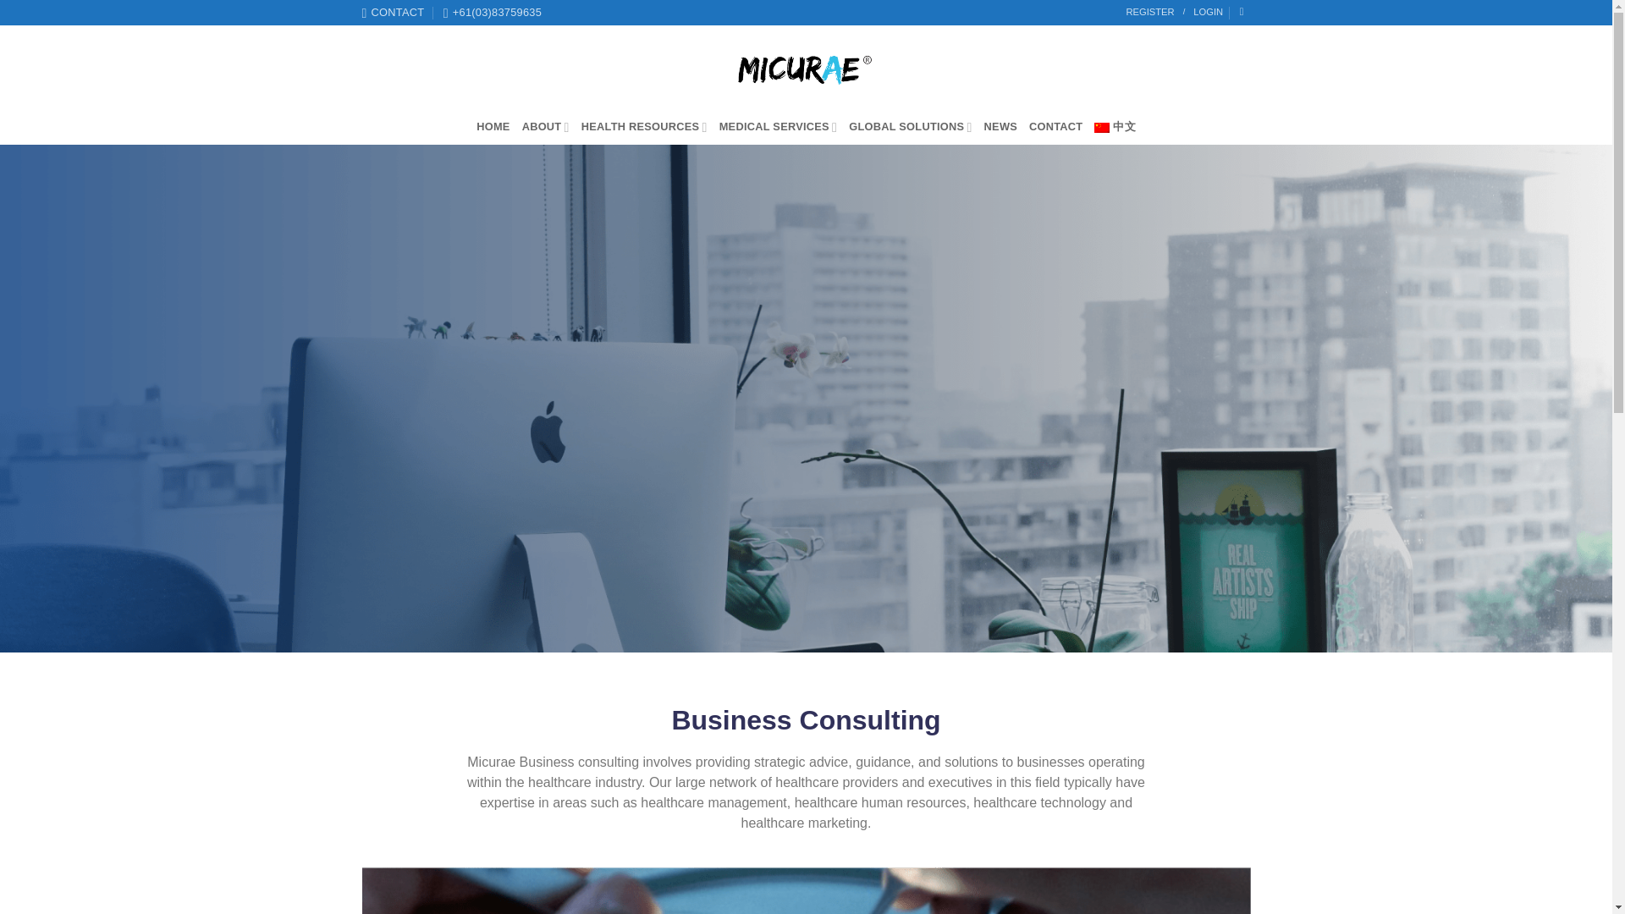  I want to click on ABOUT, so click(545, 126).